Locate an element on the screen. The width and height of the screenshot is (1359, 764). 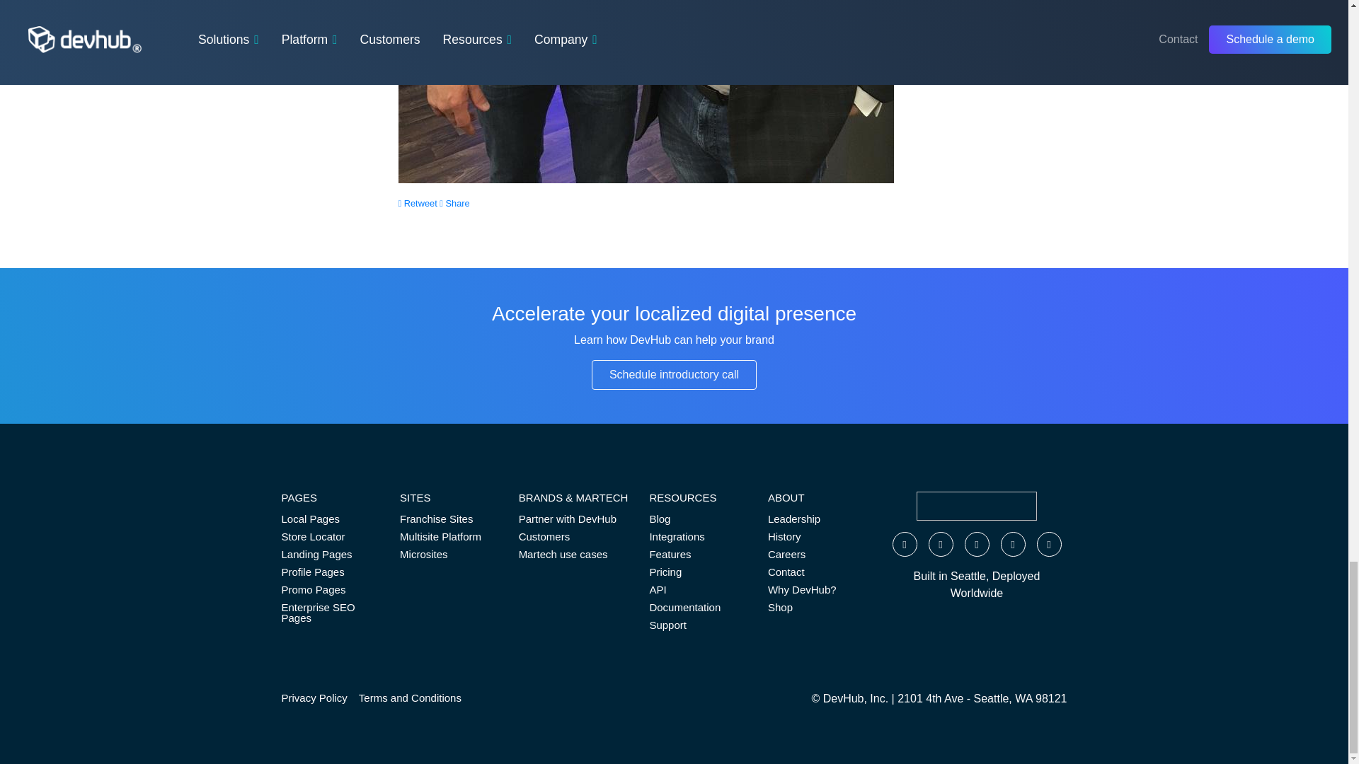
Promo Pages is located at coordinates (330, 589).